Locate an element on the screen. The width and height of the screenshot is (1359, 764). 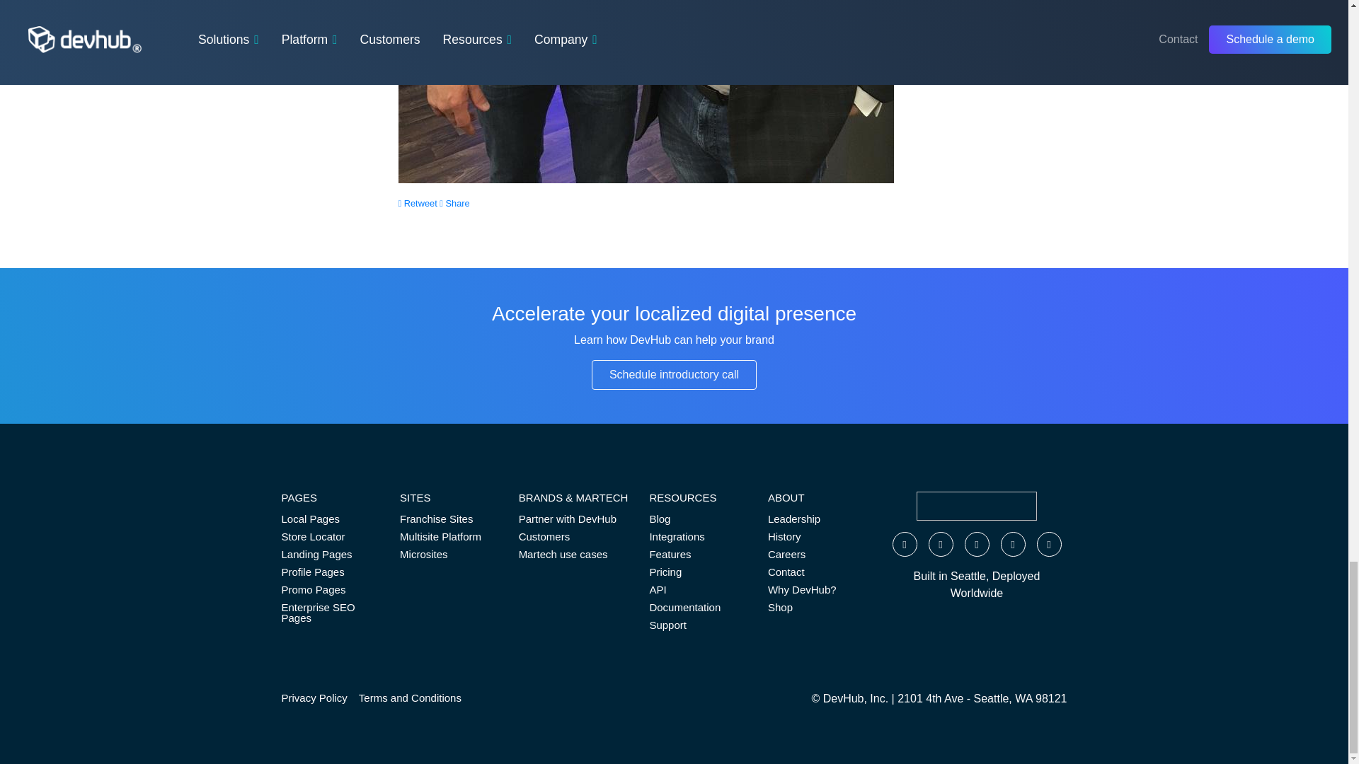
Promo Pages is located at coordinates (330, 589).